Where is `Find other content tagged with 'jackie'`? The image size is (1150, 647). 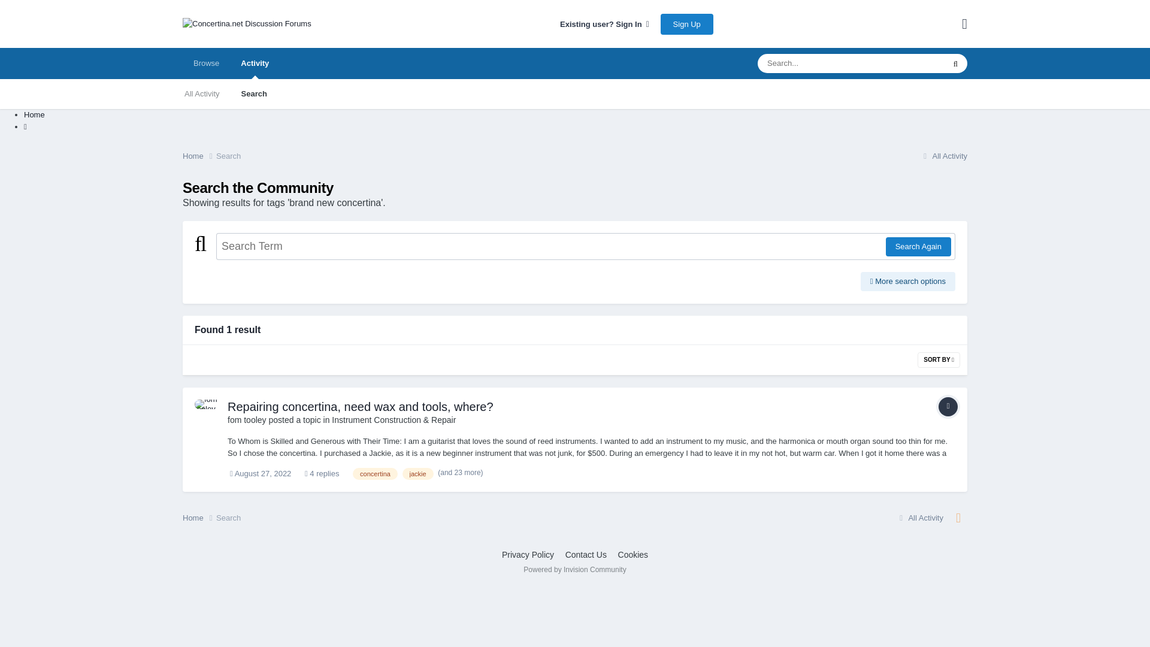
Find other content tagged with 'jackie' is located at coordinates (418, 473).